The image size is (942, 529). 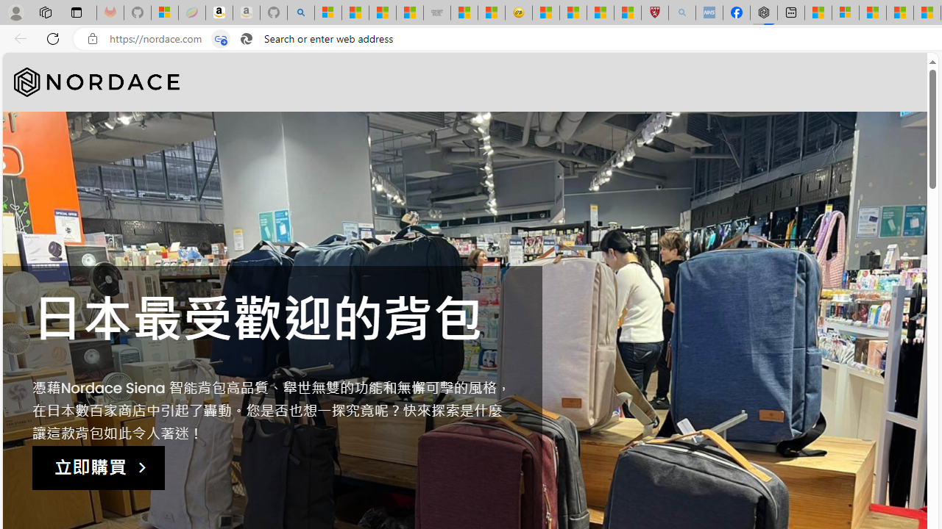 What do you see at coordinates (15, 12) in the screenshot?
I see `Personal Profile` at bounding box center [15, 12].